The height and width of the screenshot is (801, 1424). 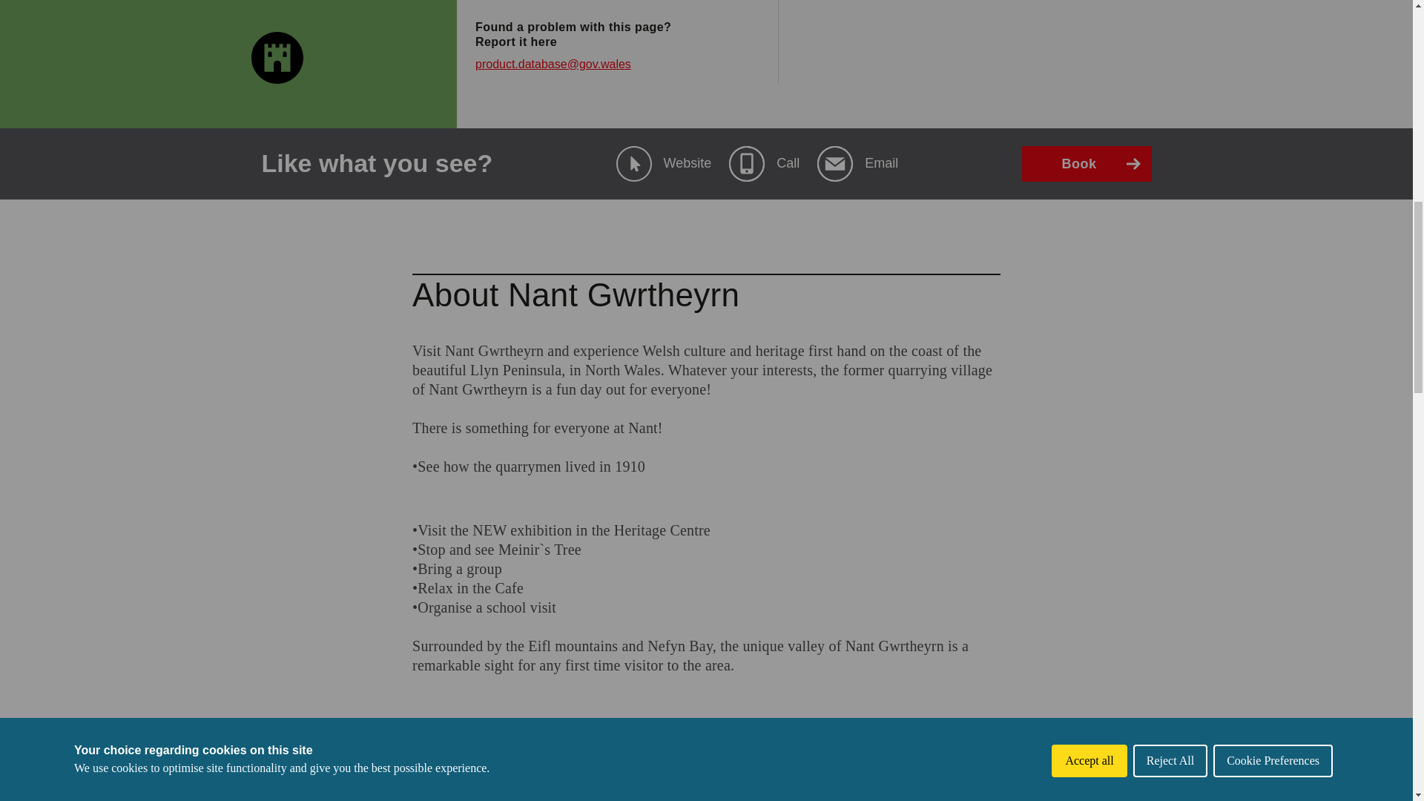 What do you see at coordinates (1087, 163) in the screenshot?
I see `Book` at bounding box center [1087, 163].